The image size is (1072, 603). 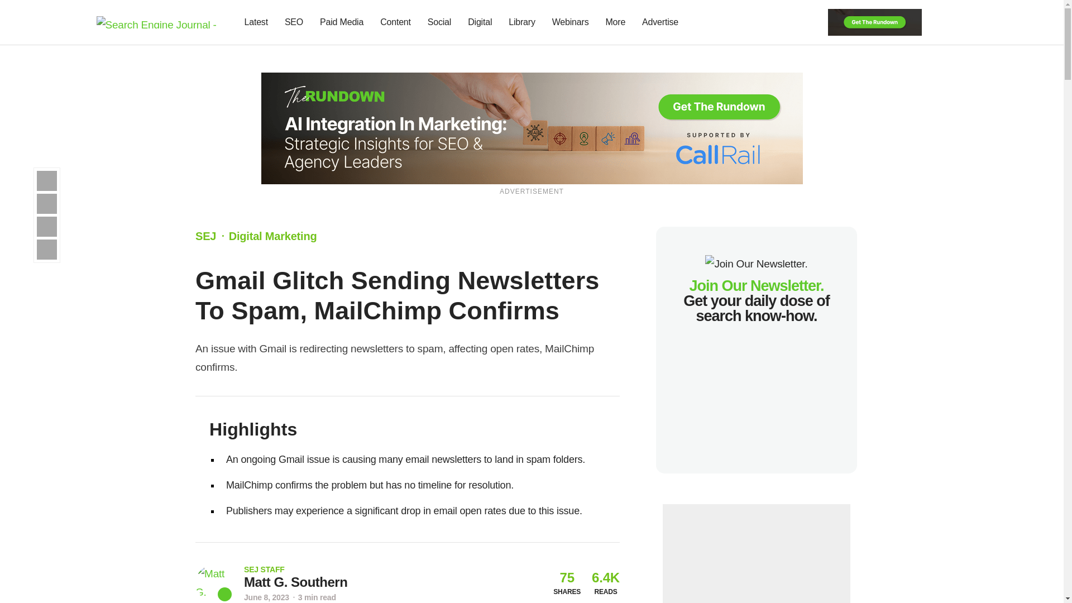 I want to click on Get The Rundown, so click(x=874, y=21).